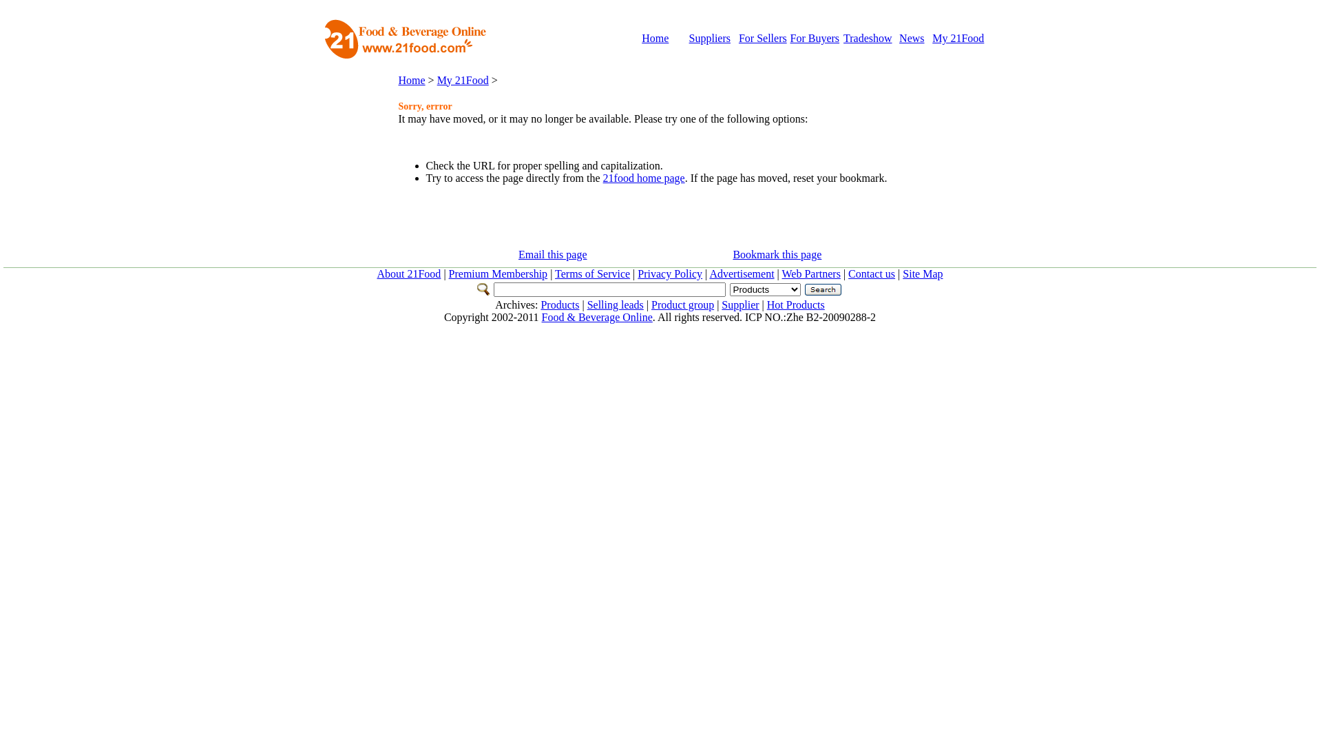 This screenshot has height=744, width=1322. Describe the element at coordinates (616, 304) in the screenshot. I see `Selling leads` at that location.